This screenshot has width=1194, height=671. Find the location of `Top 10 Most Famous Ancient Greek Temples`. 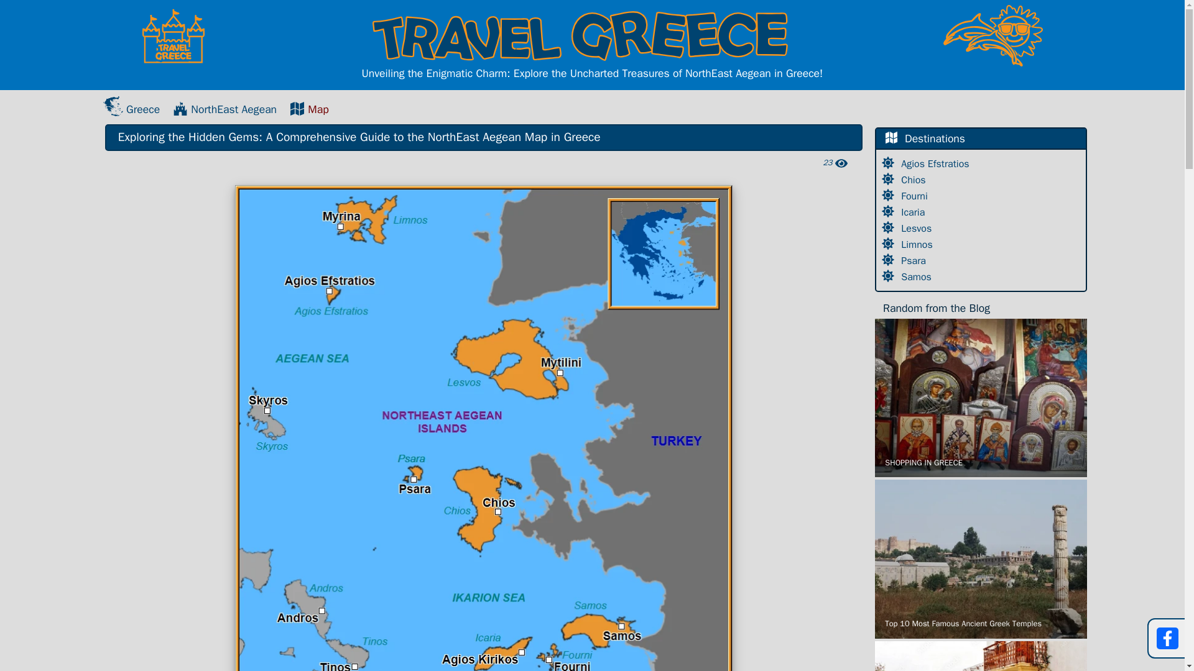

Top 10 Most Famous Ancient Greek Temples is located at coordinates (981, 559).